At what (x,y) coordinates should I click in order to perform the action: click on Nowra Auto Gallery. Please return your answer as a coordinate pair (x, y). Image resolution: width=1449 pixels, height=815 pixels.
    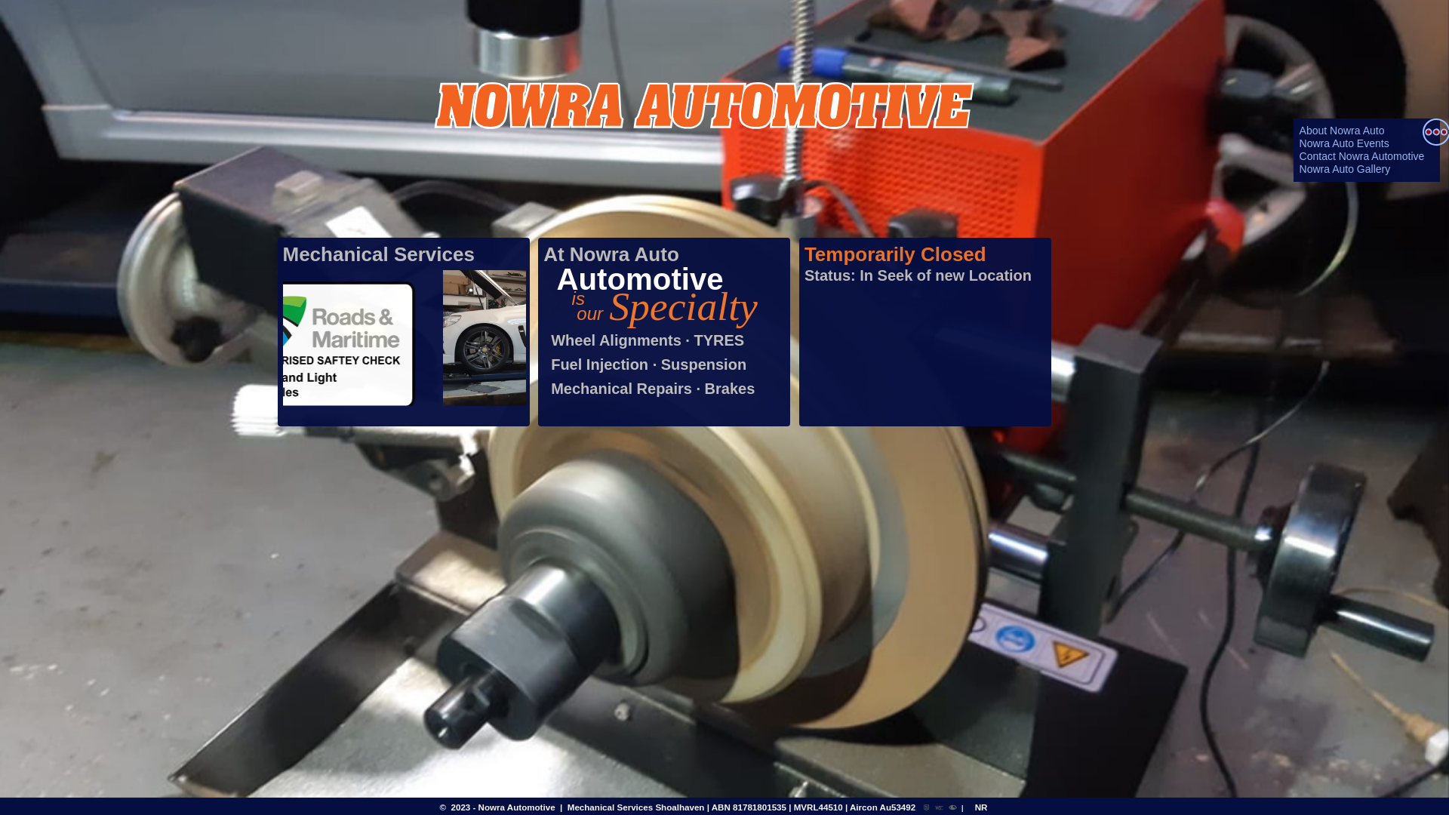
    Looking at the image, I should click on (1345, 169).